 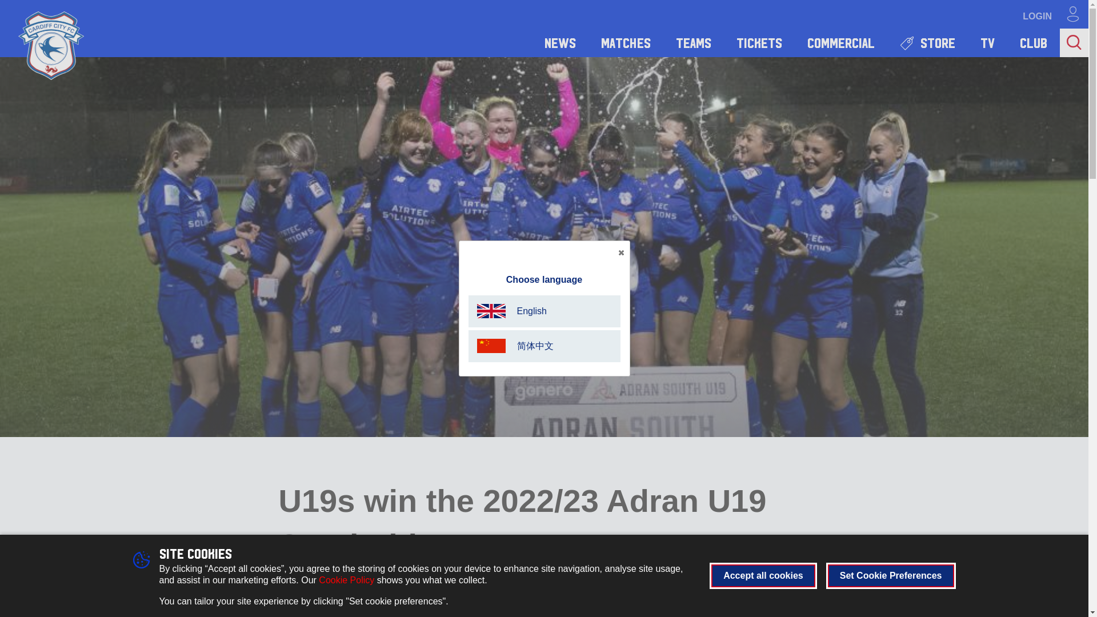 What do you see at coordinates (880, 615) in the screenshot?
I see `3rd party ad content` at bounding box center [880, 615].